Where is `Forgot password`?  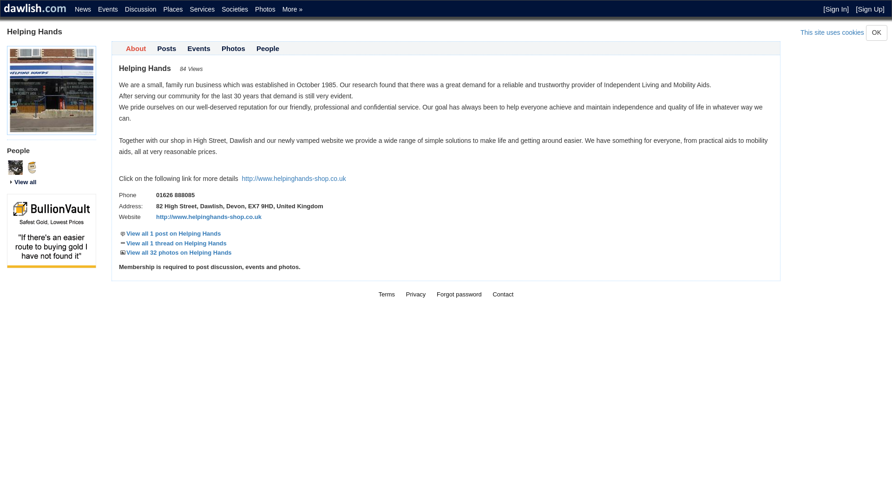
Forgot password is located at coordinates (459, 294).